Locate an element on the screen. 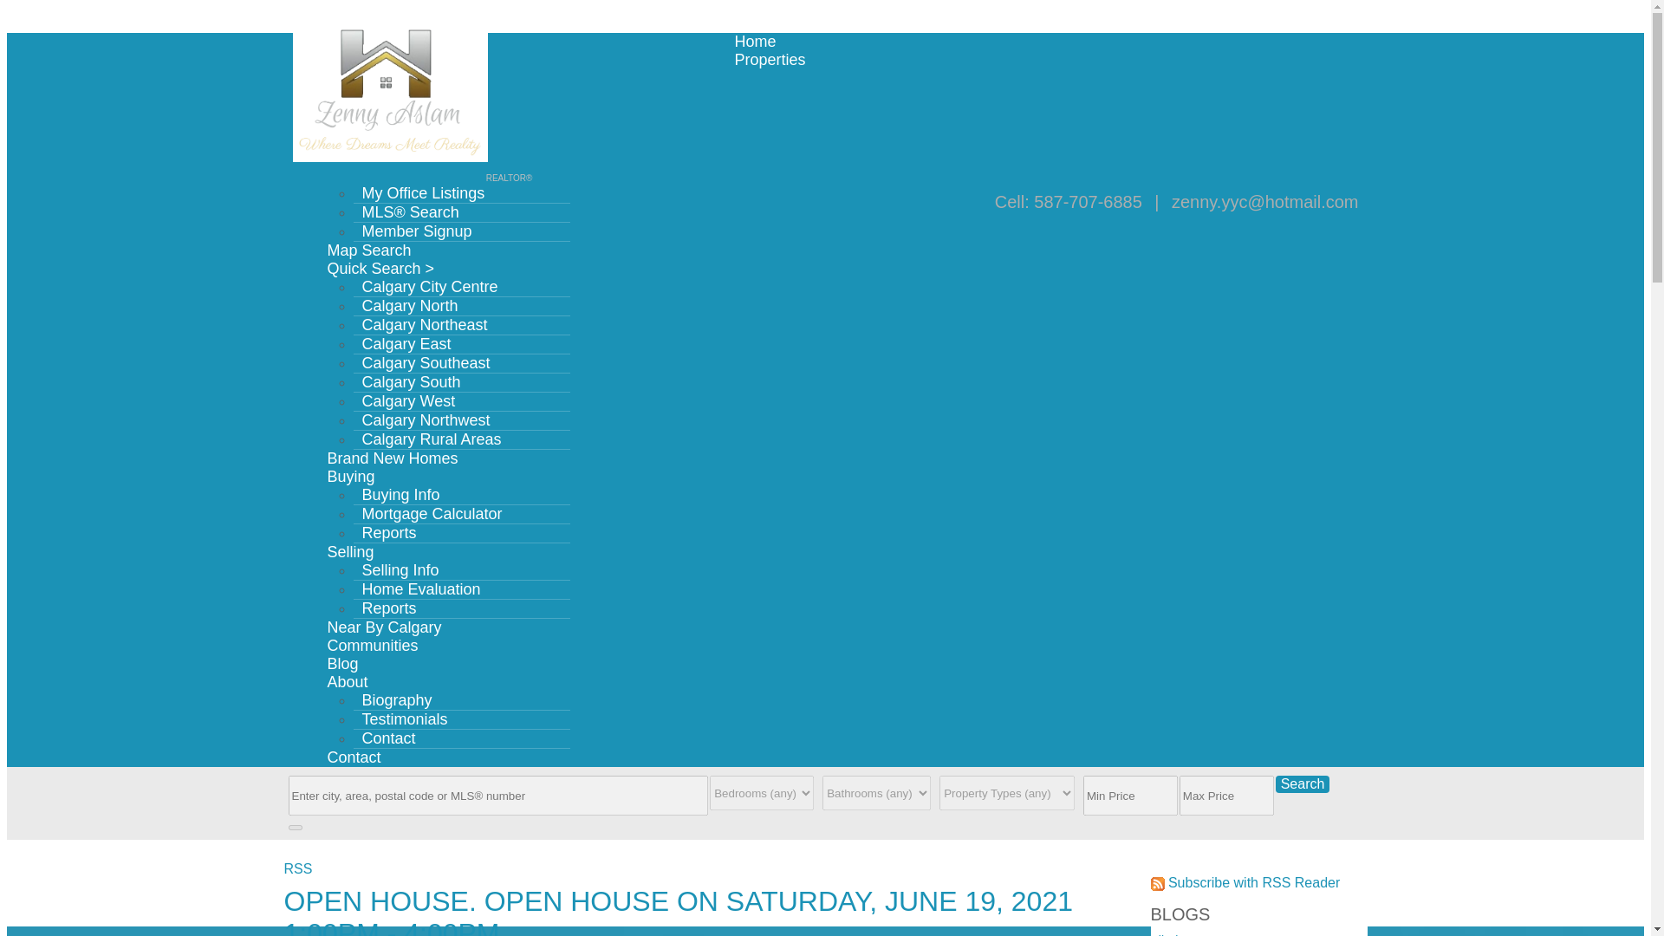 Image resolution: width=1664 pixels, height=936 pixels. Near By Calgary is located at coordinates (385, 627).